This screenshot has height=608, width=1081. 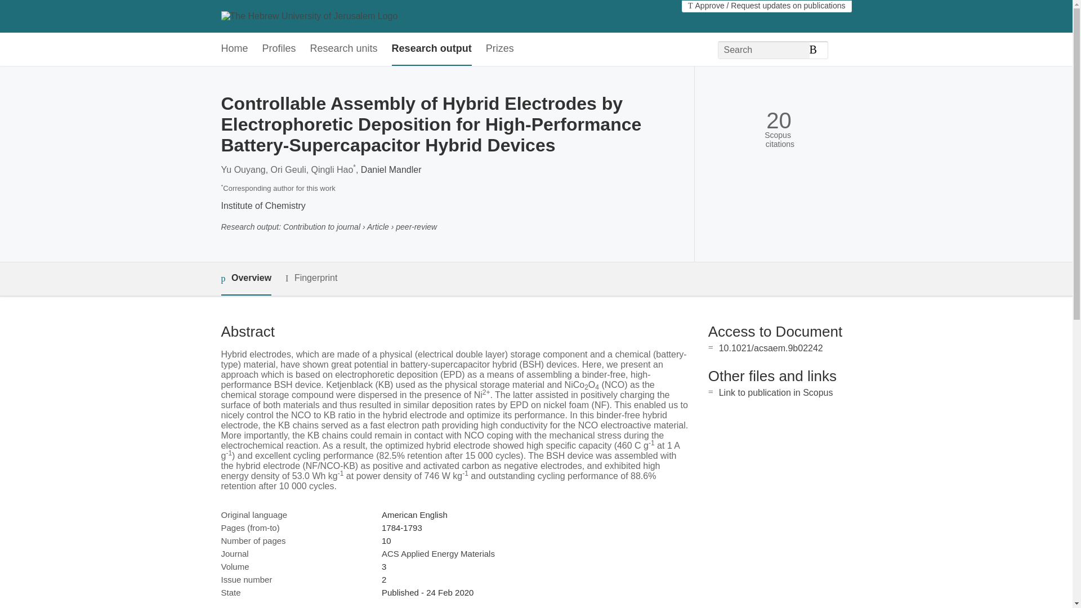 What do you see at coordinates (431, 49) in the screenshot?
I see `Research output` at bounding box center [431, 49].